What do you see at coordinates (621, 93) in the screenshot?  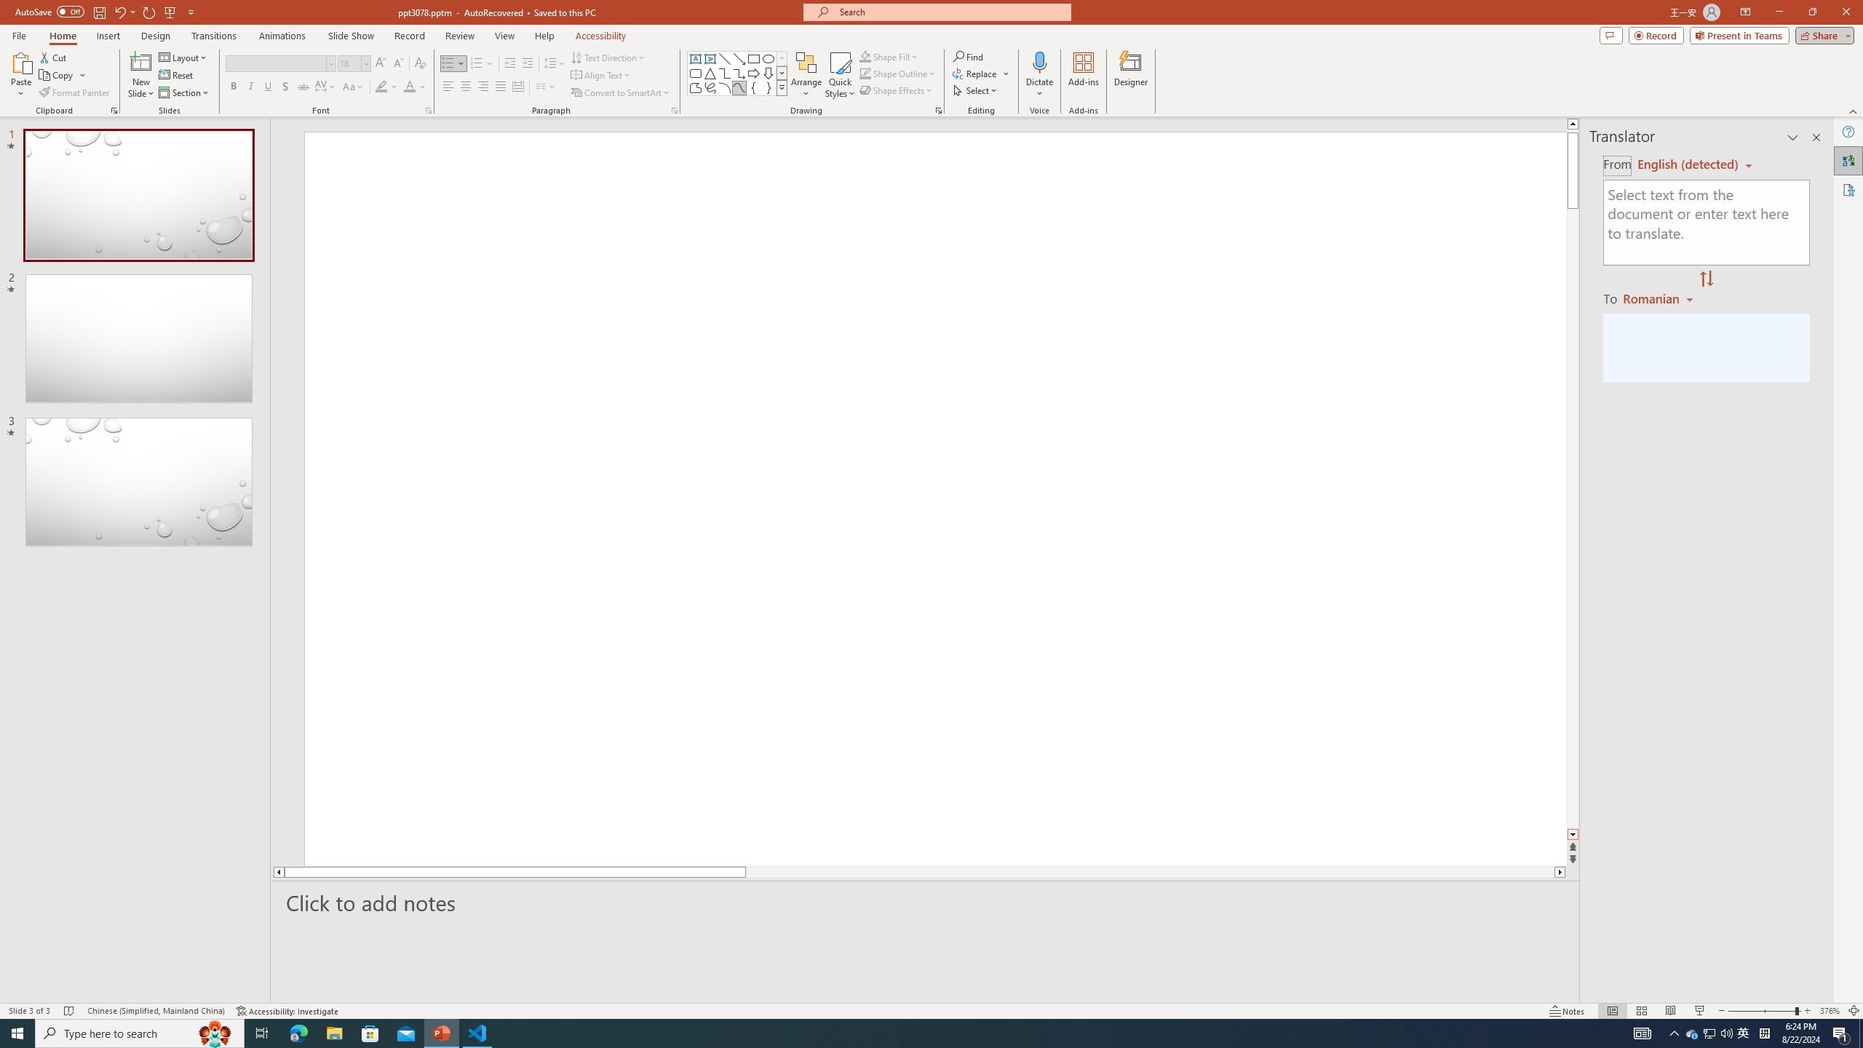 I see `Convert to SmartArt` at bounding box center [621, 93].